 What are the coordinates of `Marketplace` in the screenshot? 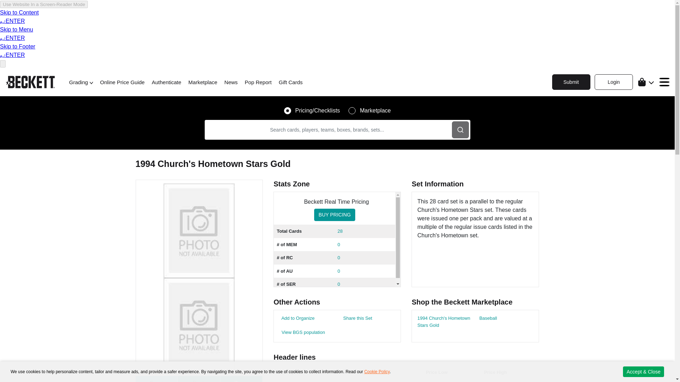 It's located at (203, 83).